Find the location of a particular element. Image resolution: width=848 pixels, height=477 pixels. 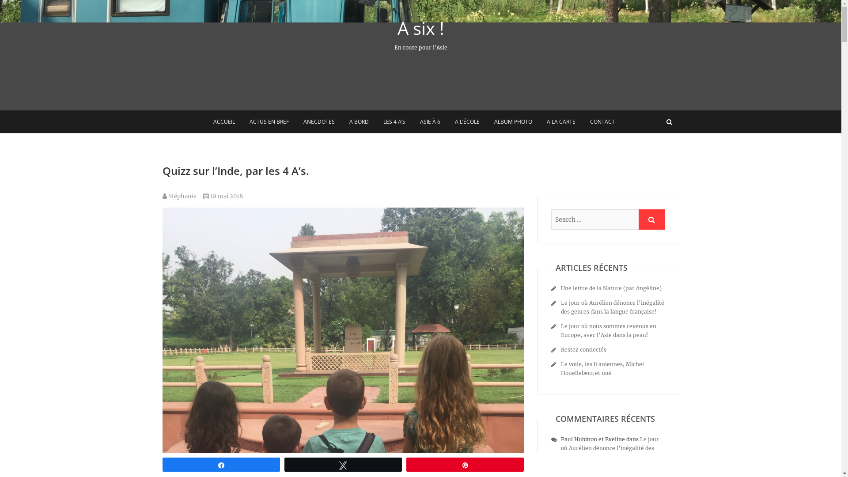

Le voile, les Iraniennes, Michel Houellebecq et moi is located at coordinates (602, 368).